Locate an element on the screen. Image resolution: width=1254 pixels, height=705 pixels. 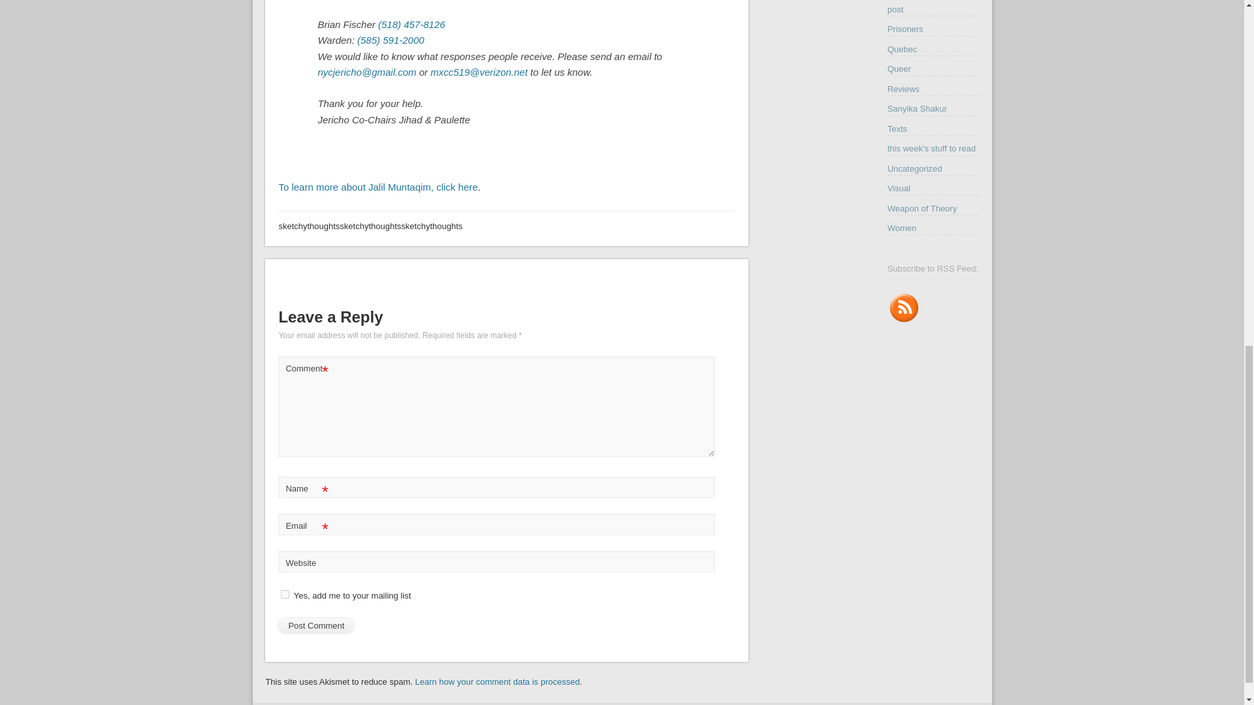
RSS 2.0 Feed is located at coordinates (904, 320).